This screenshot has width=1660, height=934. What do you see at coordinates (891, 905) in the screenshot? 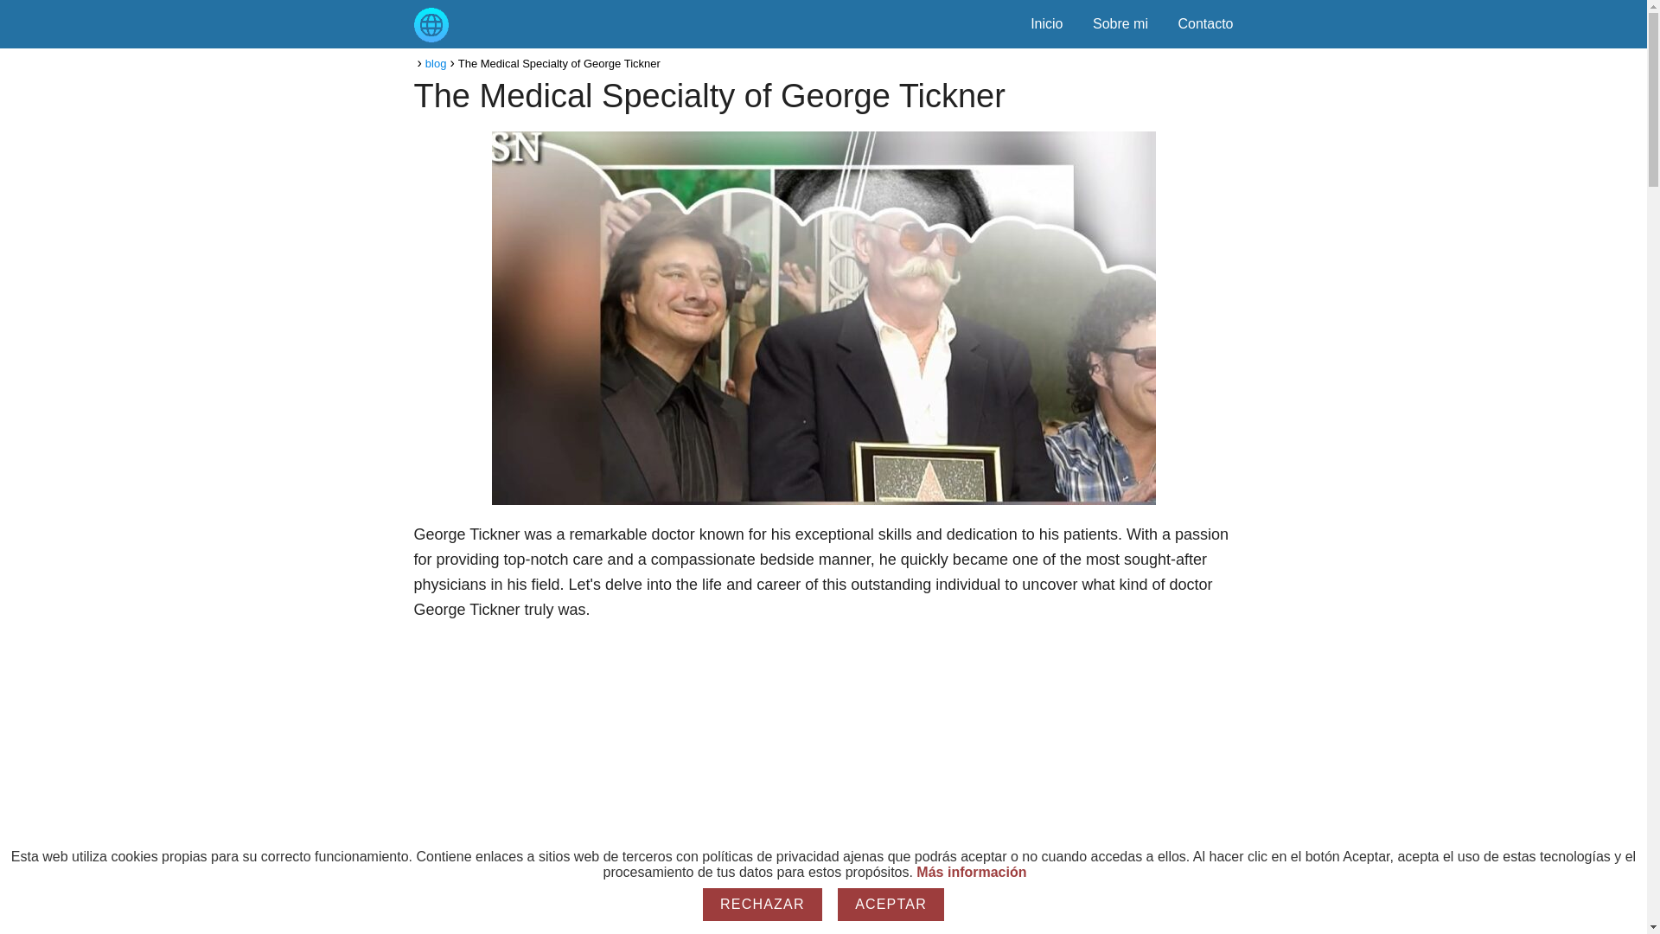
I see `ACEPTAR` at bounding box center [891, 905].